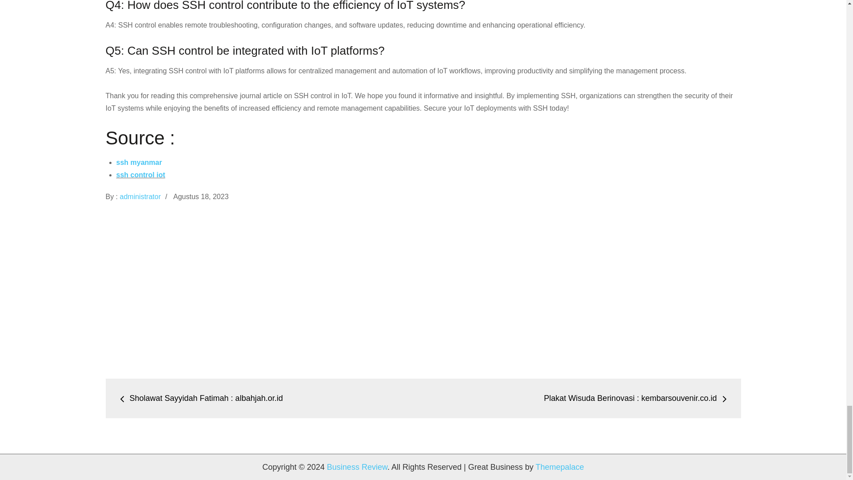 Image resolution: width=853 pixels, height=480 pixels. What do you see at coordinates (357, 467) in the screenshot?
I see `Business Review` at bounding box center [357, 467].